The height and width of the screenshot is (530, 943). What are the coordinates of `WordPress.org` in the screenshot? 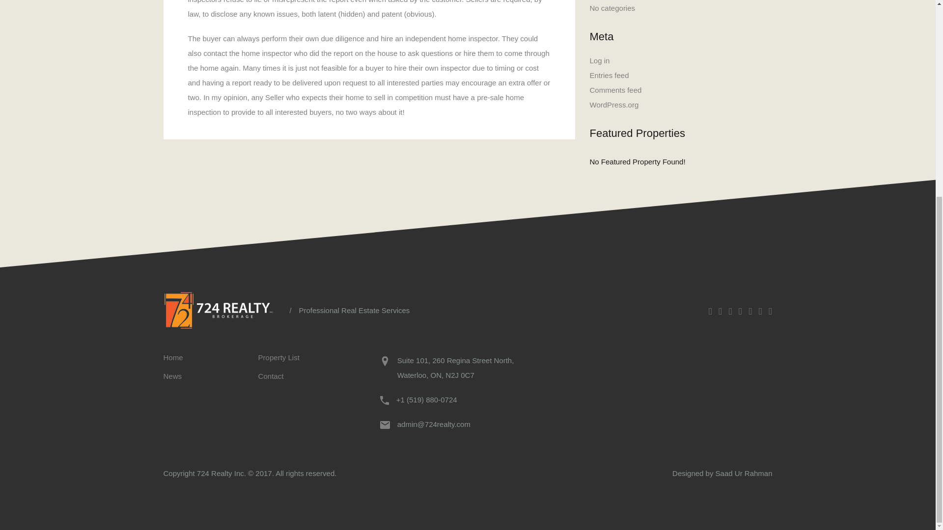 It's located at (614, 105).